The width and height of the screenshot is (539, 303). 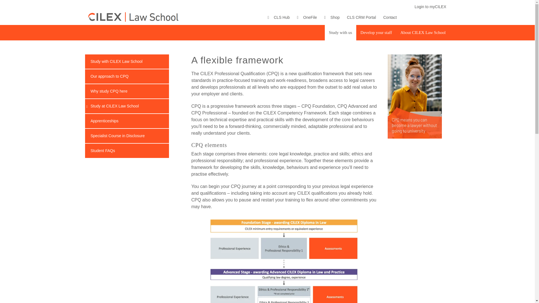 I want to click on OneFile, so click(x=307, y=17).